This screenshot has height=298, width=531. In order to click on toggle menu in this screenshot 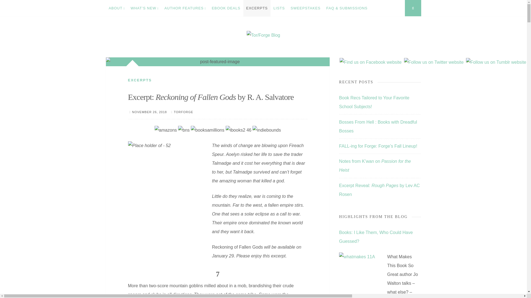, I will do `click(5, 5)`.